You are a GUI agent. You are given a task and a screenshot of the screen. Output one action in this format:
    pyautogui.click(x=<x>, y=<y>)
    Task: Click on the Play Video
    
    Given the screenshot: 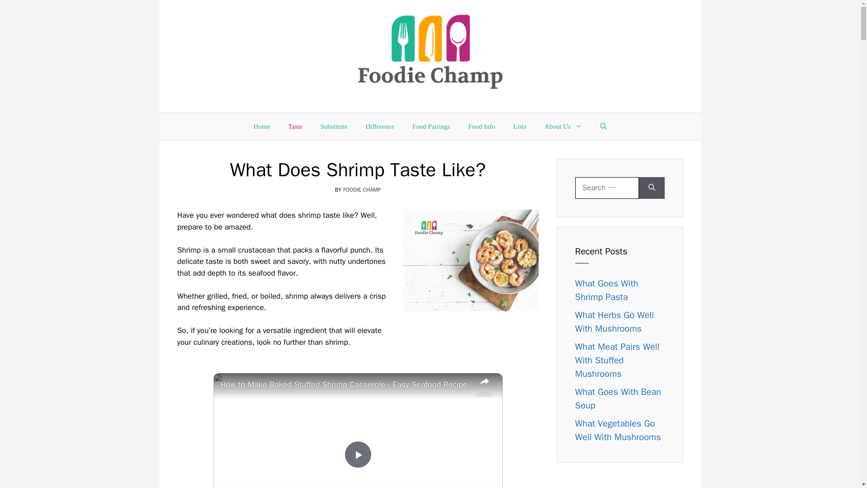 What is the action you would take?
    pyautogui.click(x=358, y=455)
    